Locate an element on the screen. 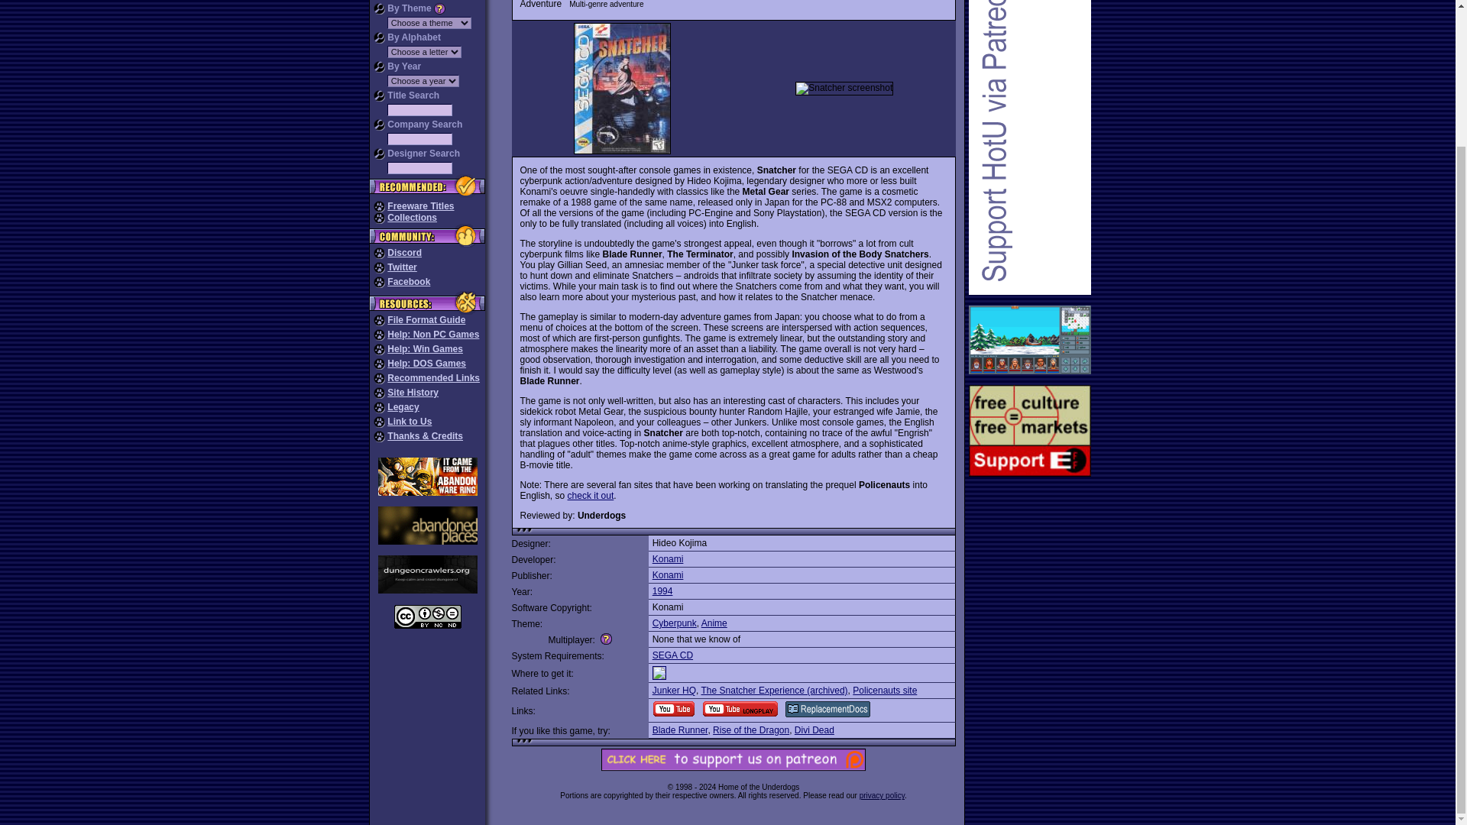  Help: DOS Games is located at coordinates (426, 363).